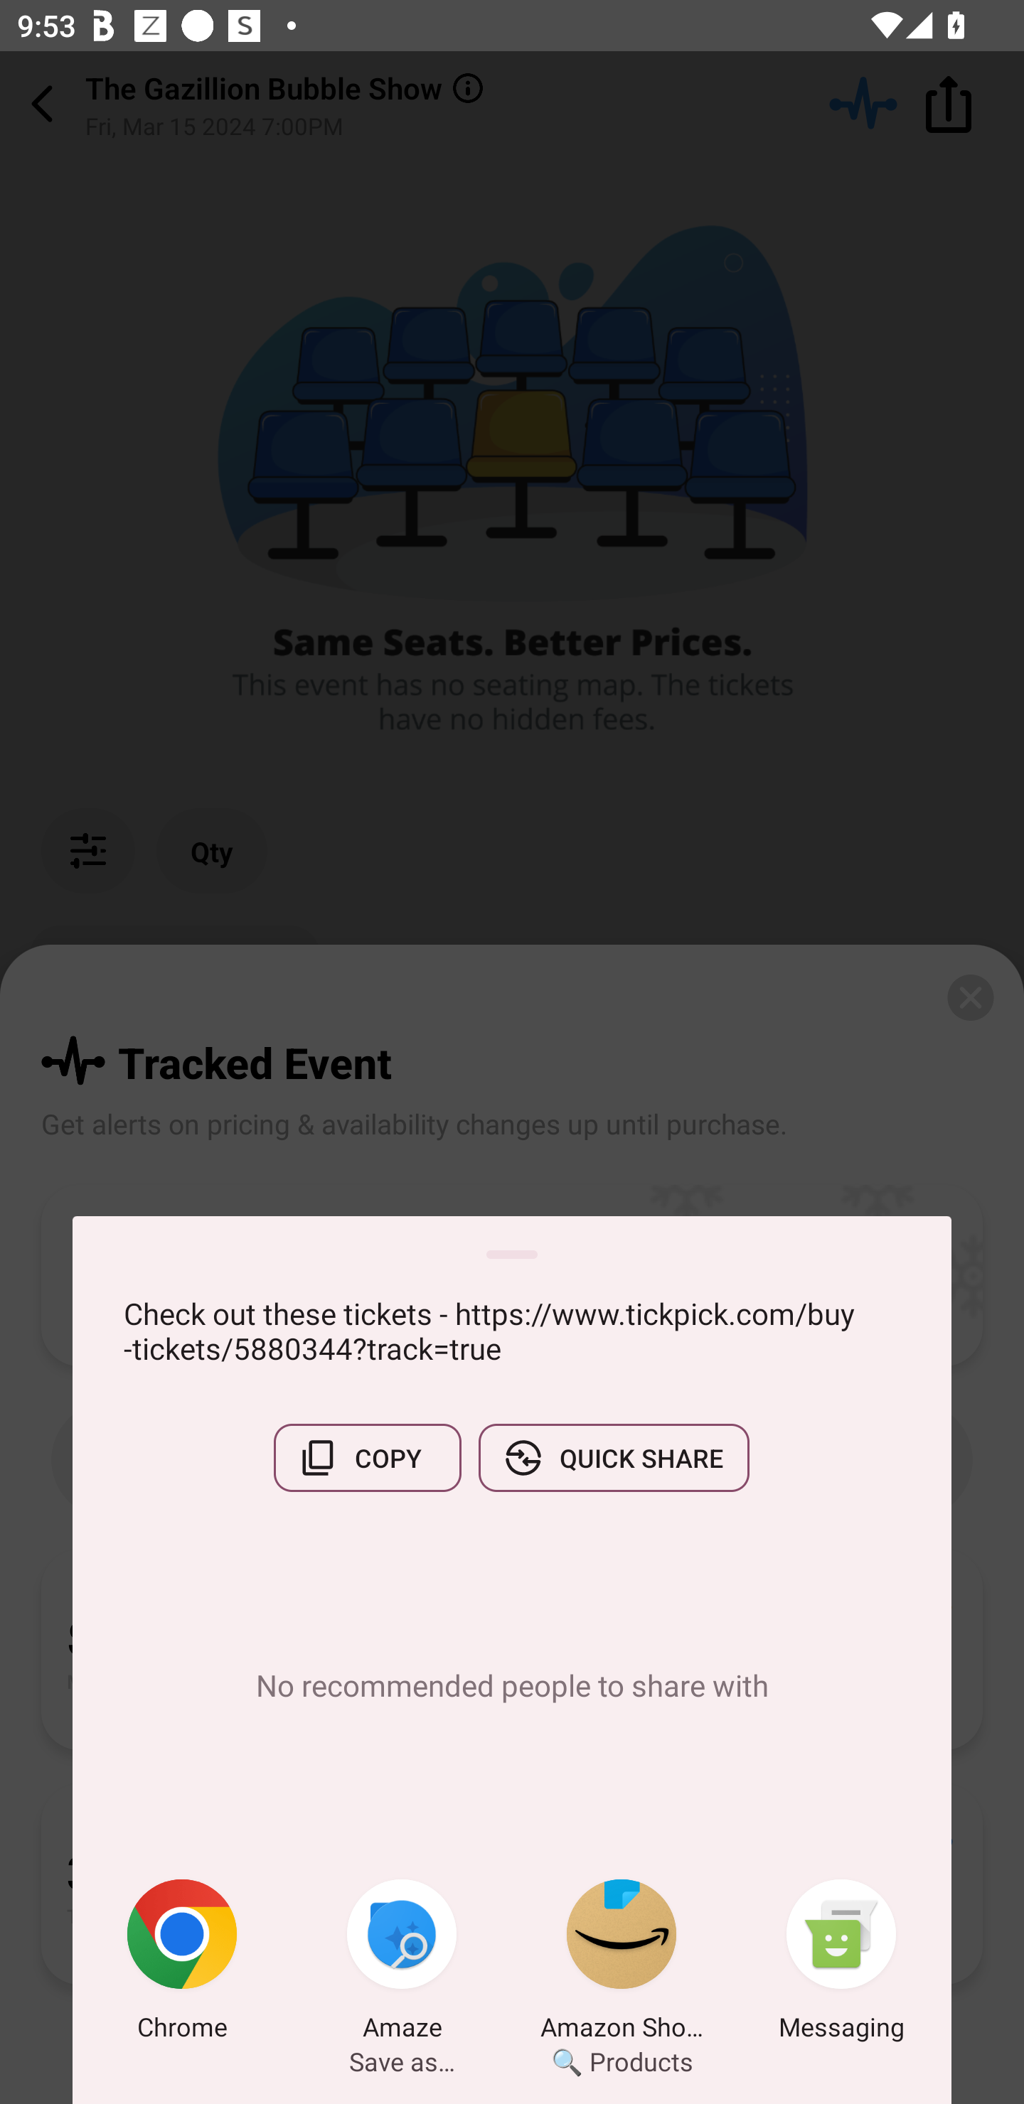 The image size is (1024, 2104). Describe the element at coordinates (402, 1964) in the screenshot. I see `Amaze Save as…` at that location.